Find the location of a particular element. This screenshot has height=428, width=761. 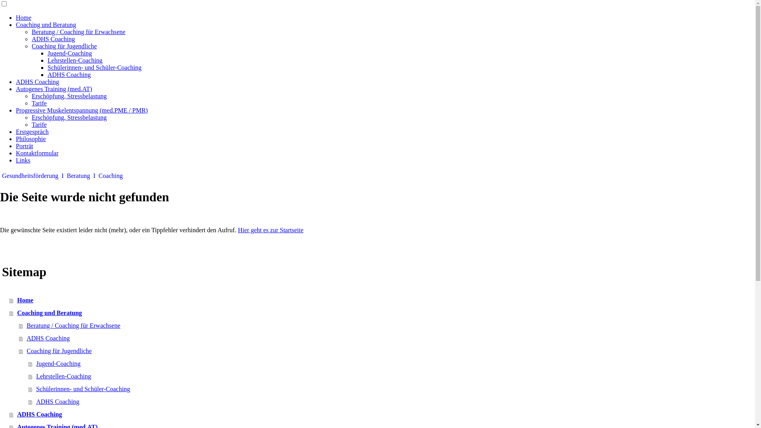

ADHS Coaching is located at coordinates (53, 39).